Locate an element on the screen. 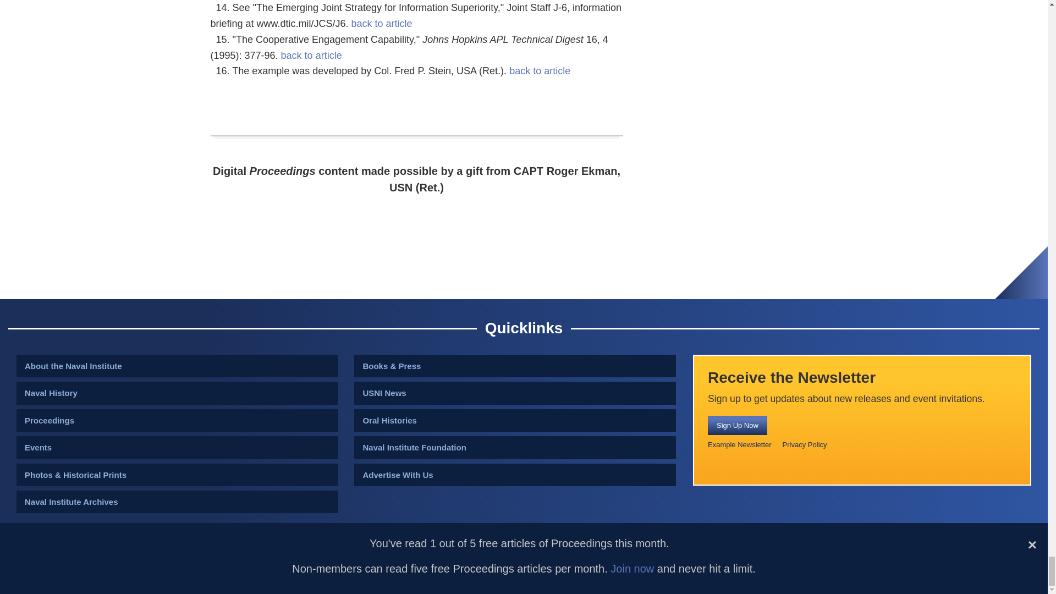  Advertise With Us is located at coordinates (515, 475).